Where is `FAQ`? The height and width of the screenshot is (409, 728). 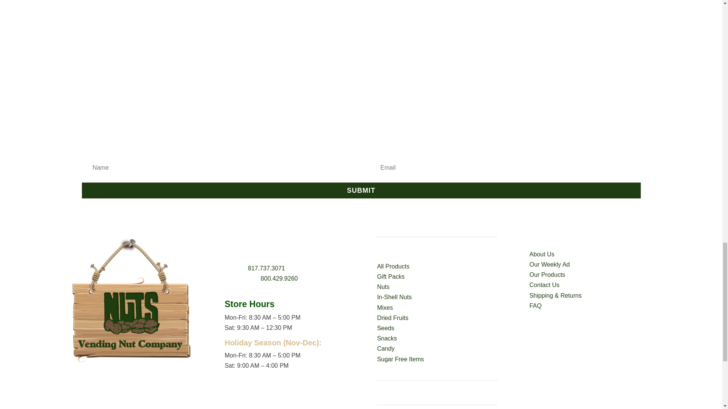
FAQ is located at coordinates (535, 306).